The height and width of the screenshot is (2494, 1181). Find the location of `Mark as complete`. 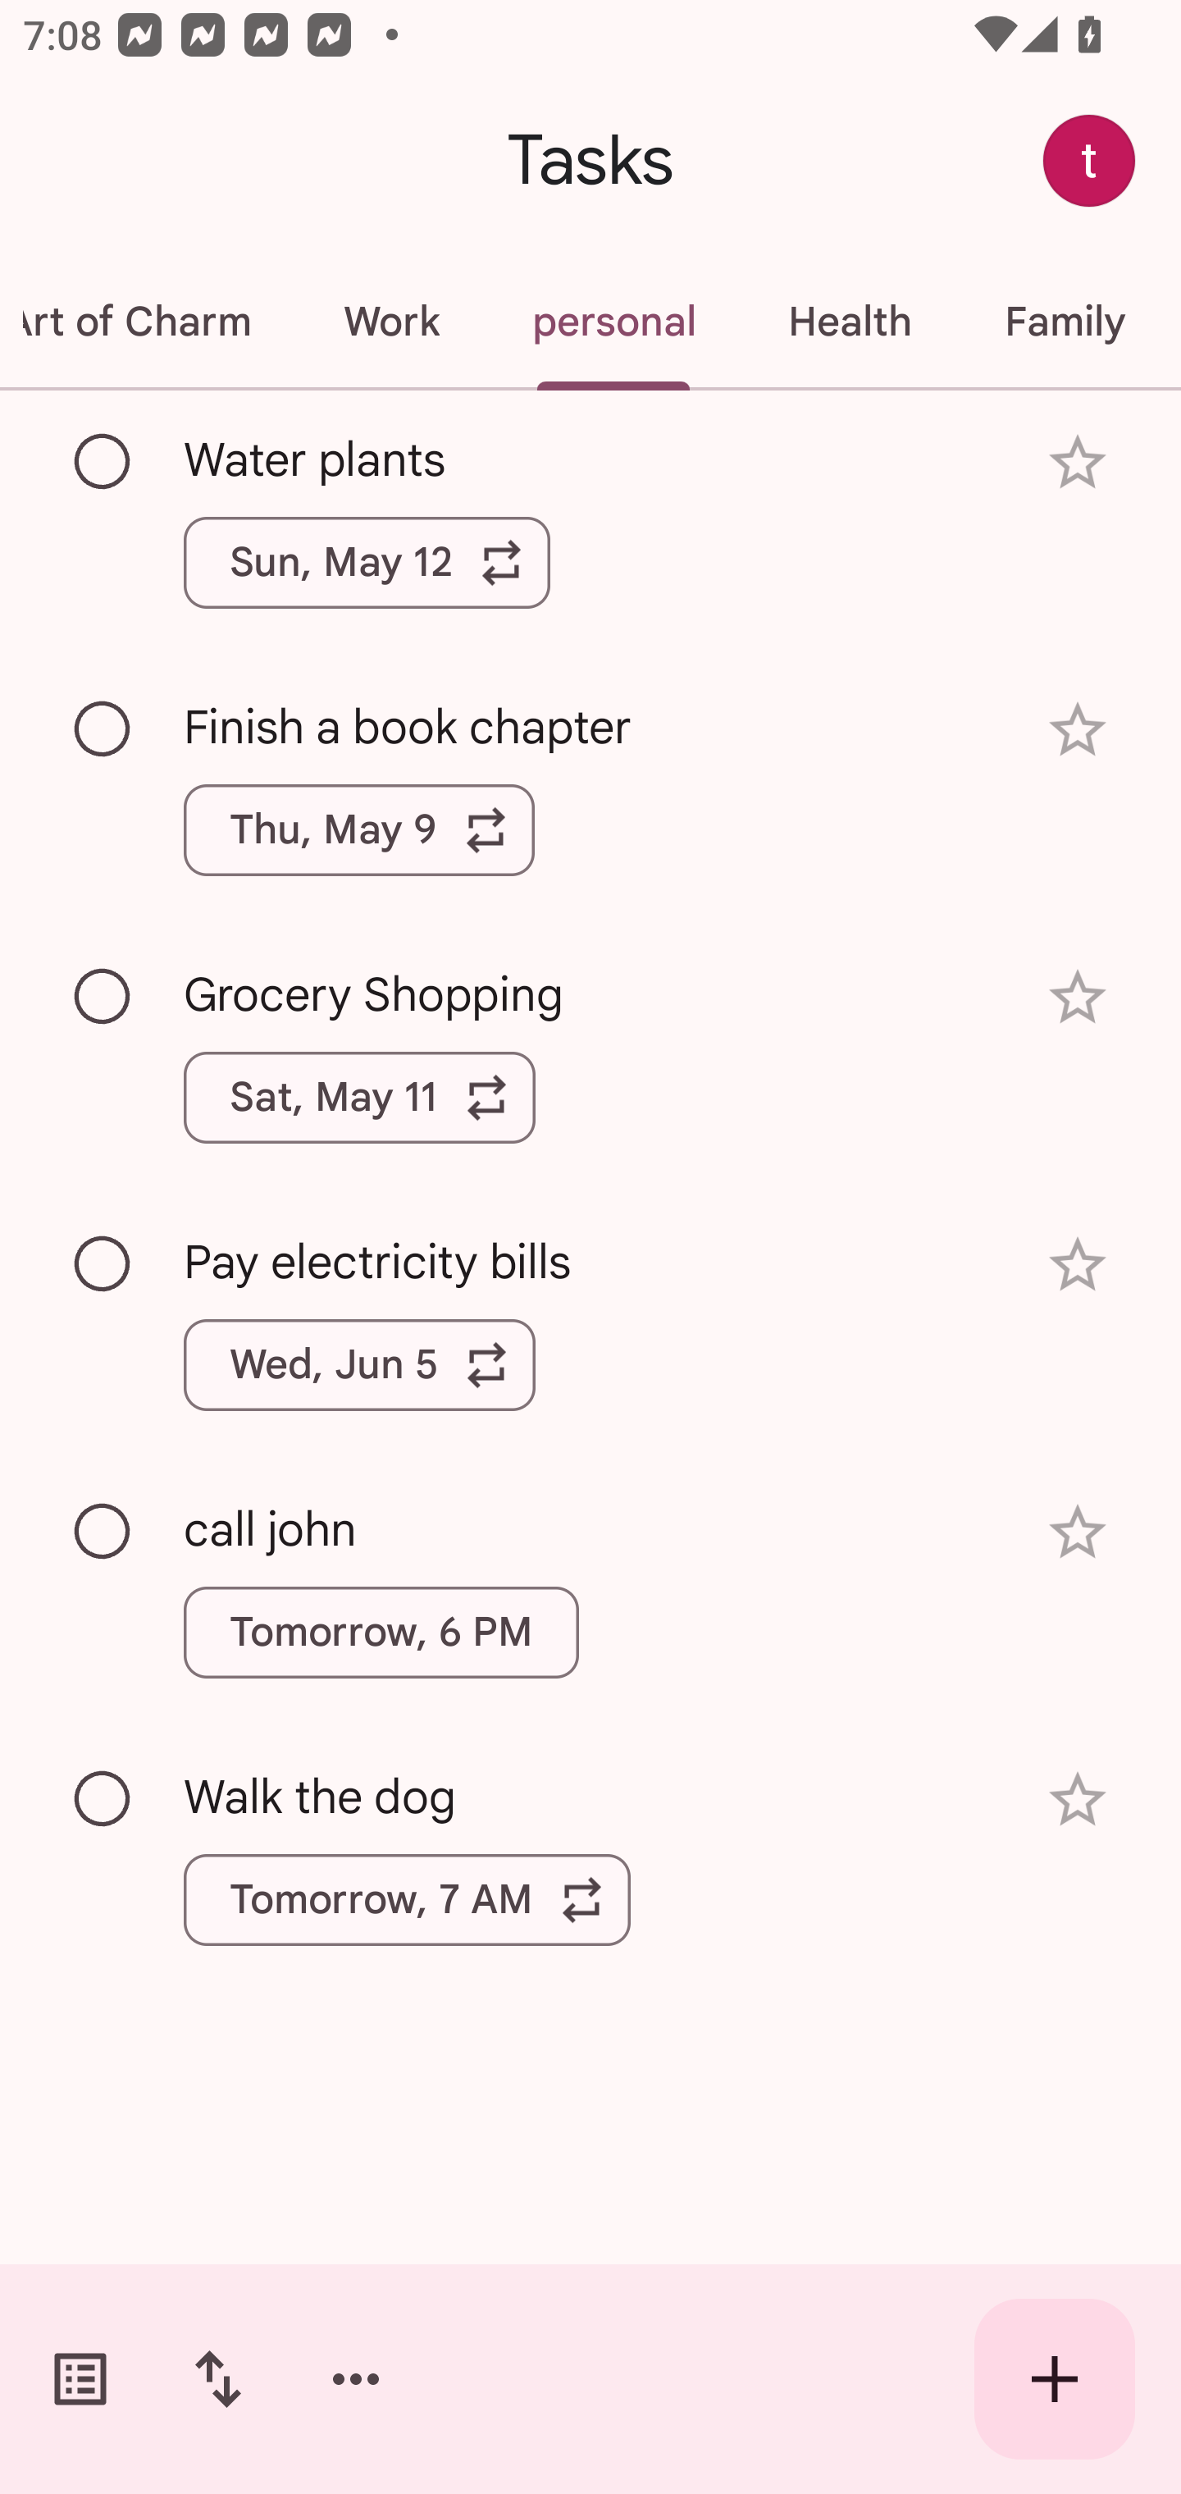

Mark as complete is located at coordinates (103, 730).